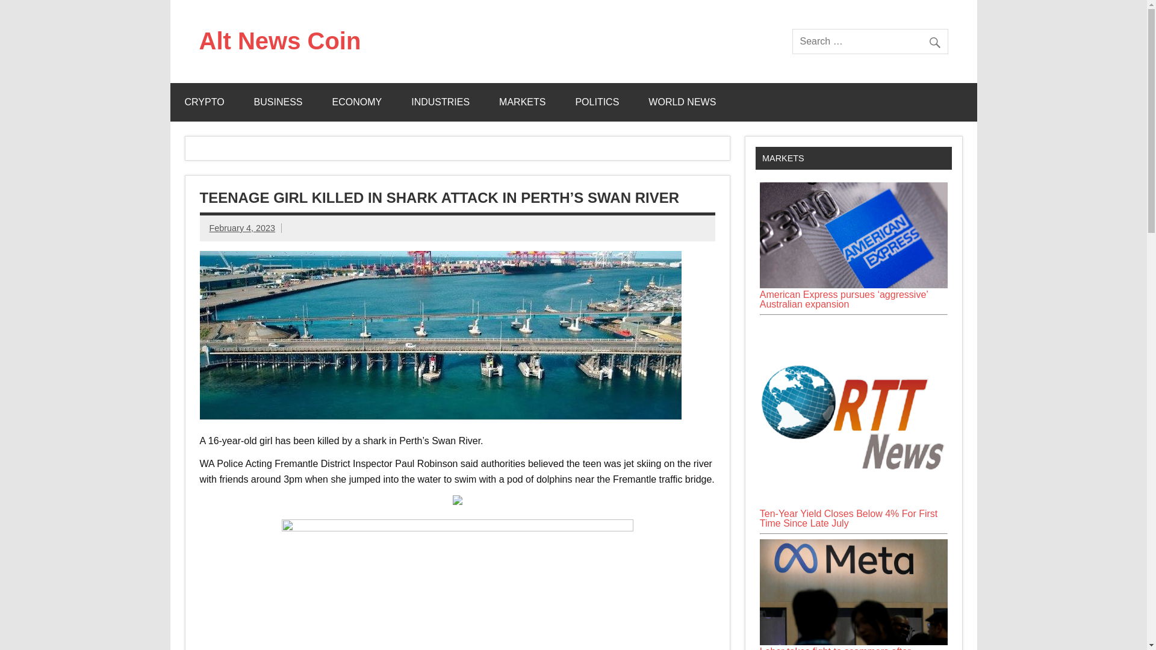 Image resolution: width=1156 pixels, height=650 pixels. I want to click on MARKETS, so click(521, 102).